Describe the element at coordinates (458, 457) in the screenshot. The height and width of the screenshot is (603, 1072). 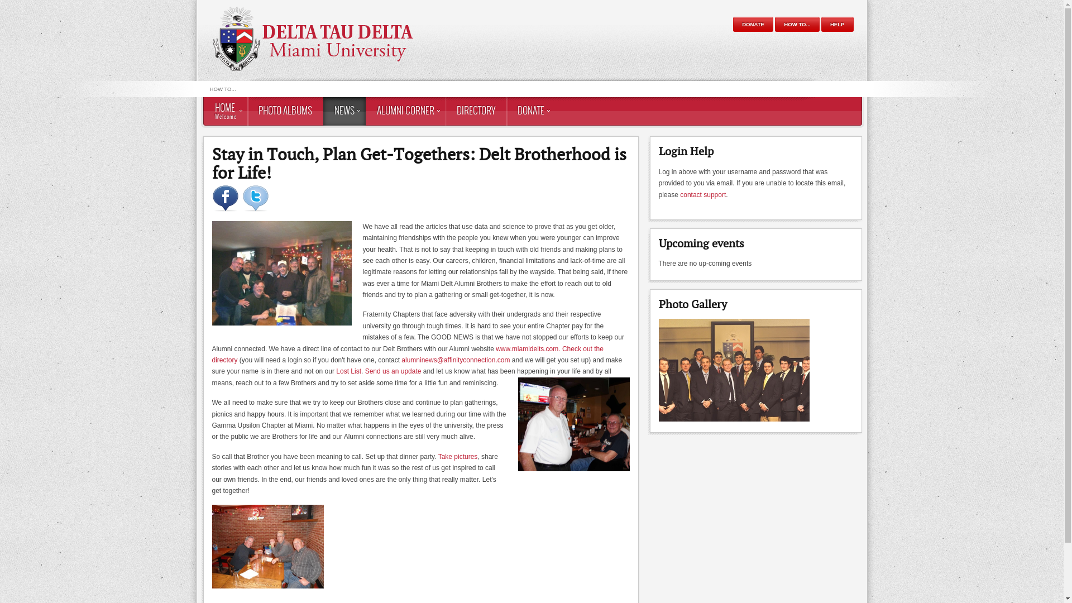
I see `Take pictures` at that location.